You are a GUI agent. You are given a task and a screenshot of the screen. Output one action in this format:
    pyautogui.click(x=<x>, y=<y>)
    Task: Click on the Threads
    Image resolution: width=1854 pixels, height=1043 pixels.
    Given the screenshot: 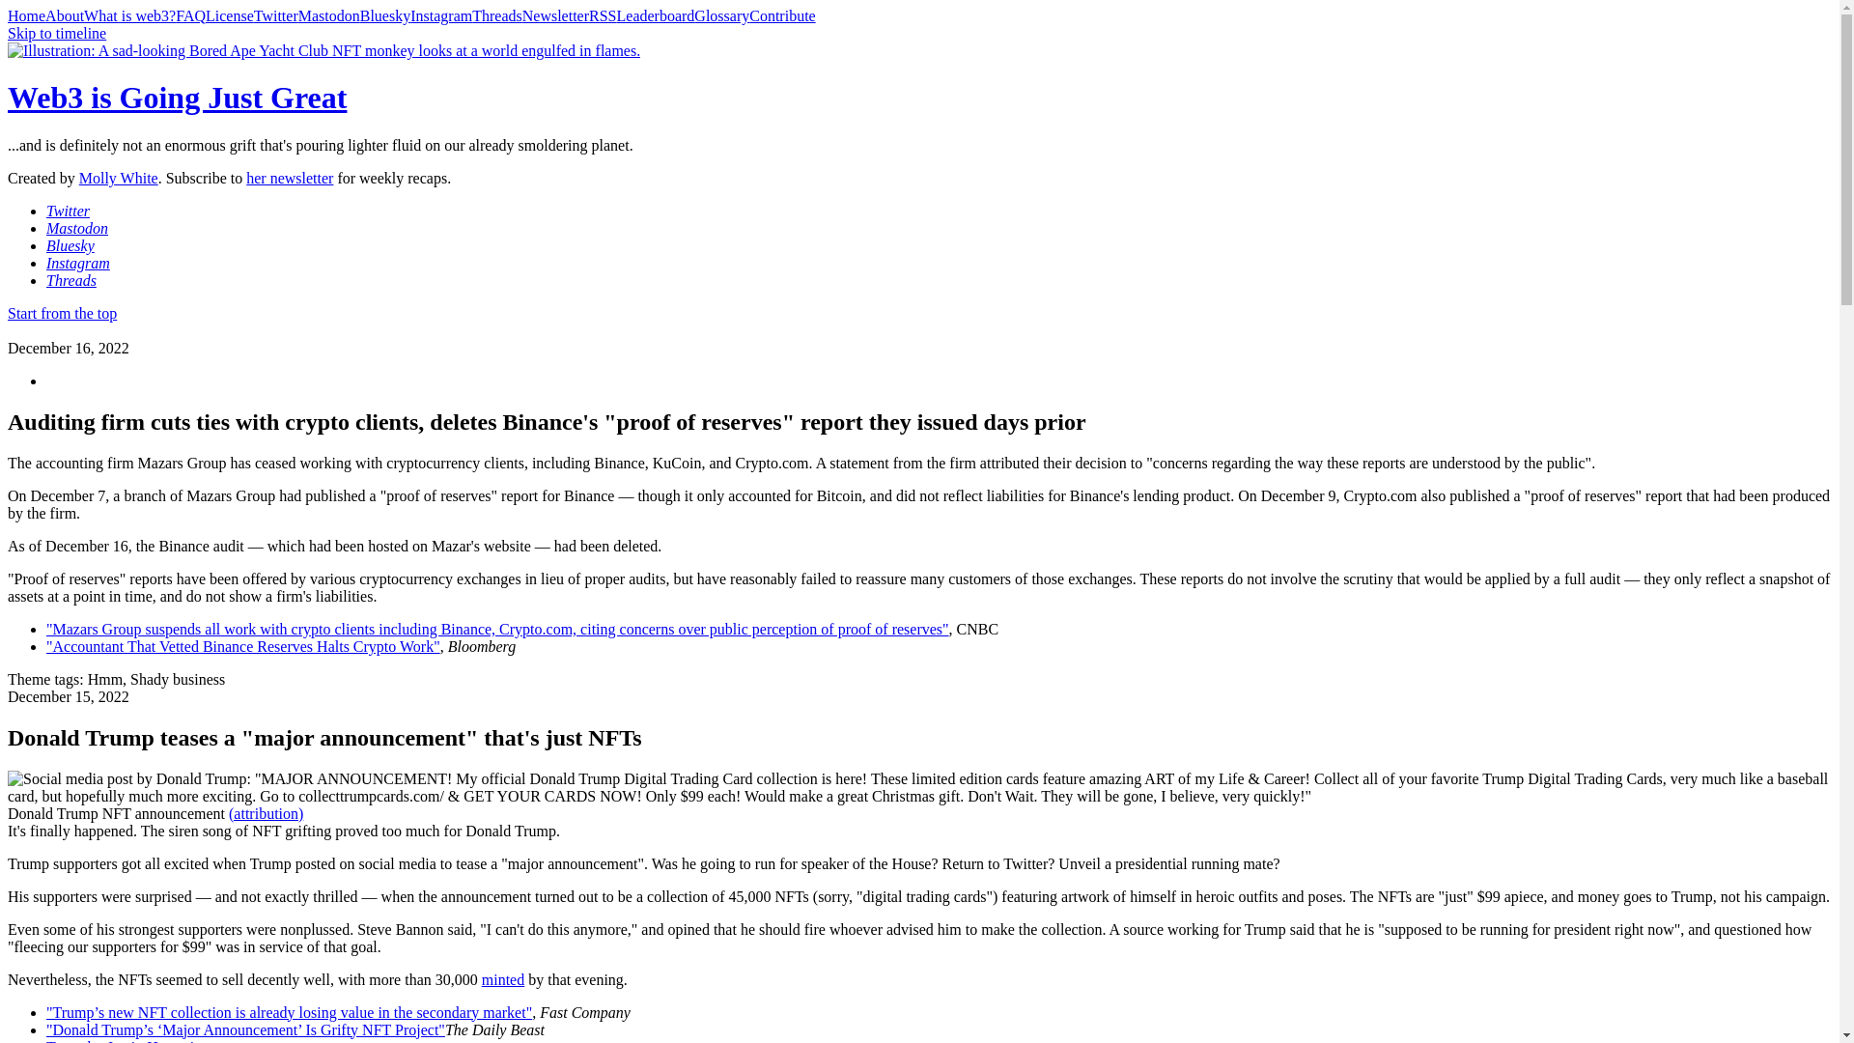 What is the action you would take?
    pyautogui.click(x=71, y=280)
    